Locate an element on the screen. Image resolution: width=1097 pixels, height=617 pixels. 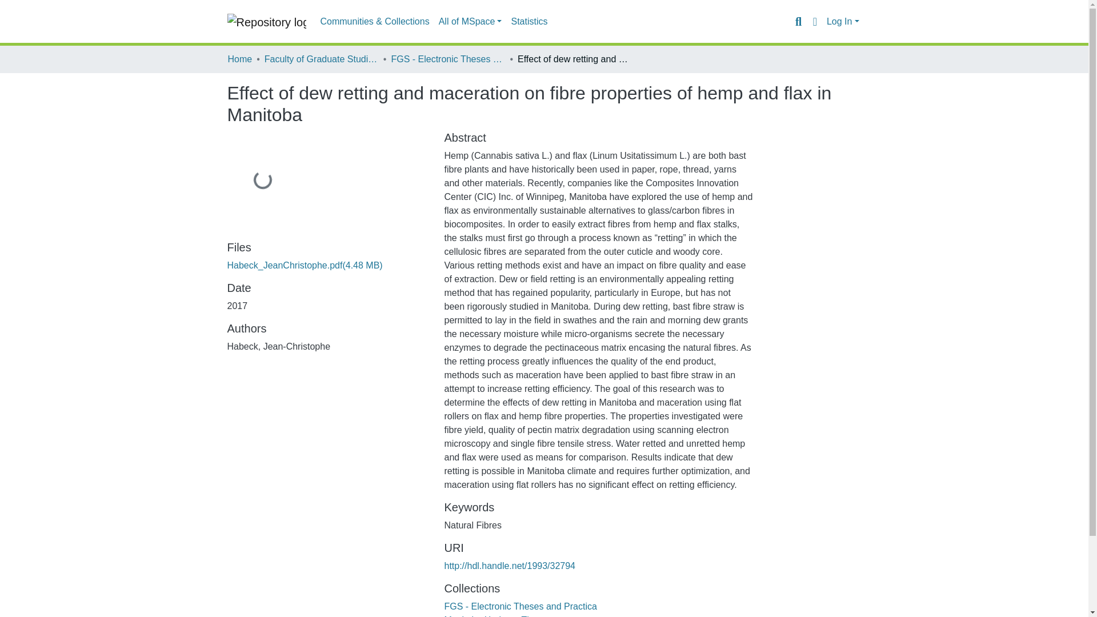
FGS - Electronic Theses and Practica is located at coordinates (447, 59).